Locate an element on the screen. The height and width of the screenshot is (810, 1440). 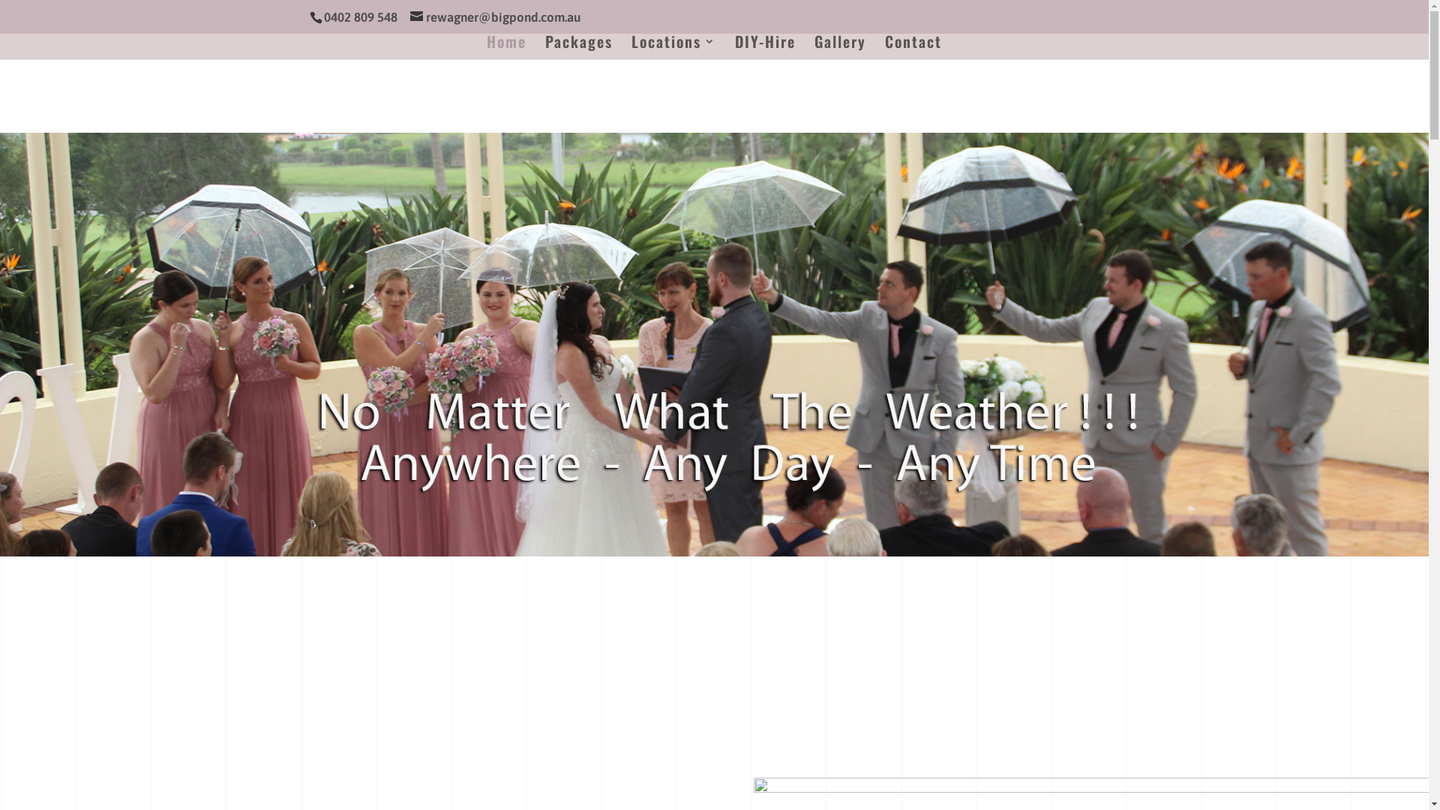
rewagner@bigpond.com.au is located at coordinates (495, 17).